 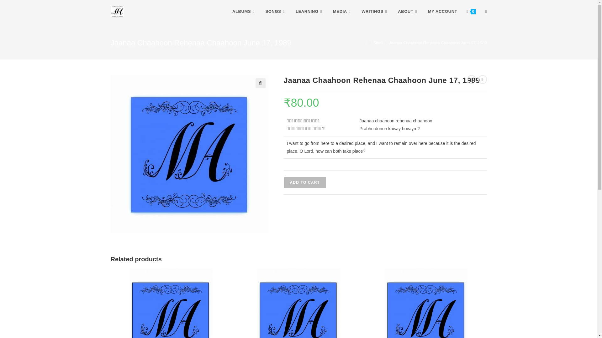 What do you see at coordinates (408, 12) in the screenshot?
I see `ABOUT` at bounding box center [408, 12].